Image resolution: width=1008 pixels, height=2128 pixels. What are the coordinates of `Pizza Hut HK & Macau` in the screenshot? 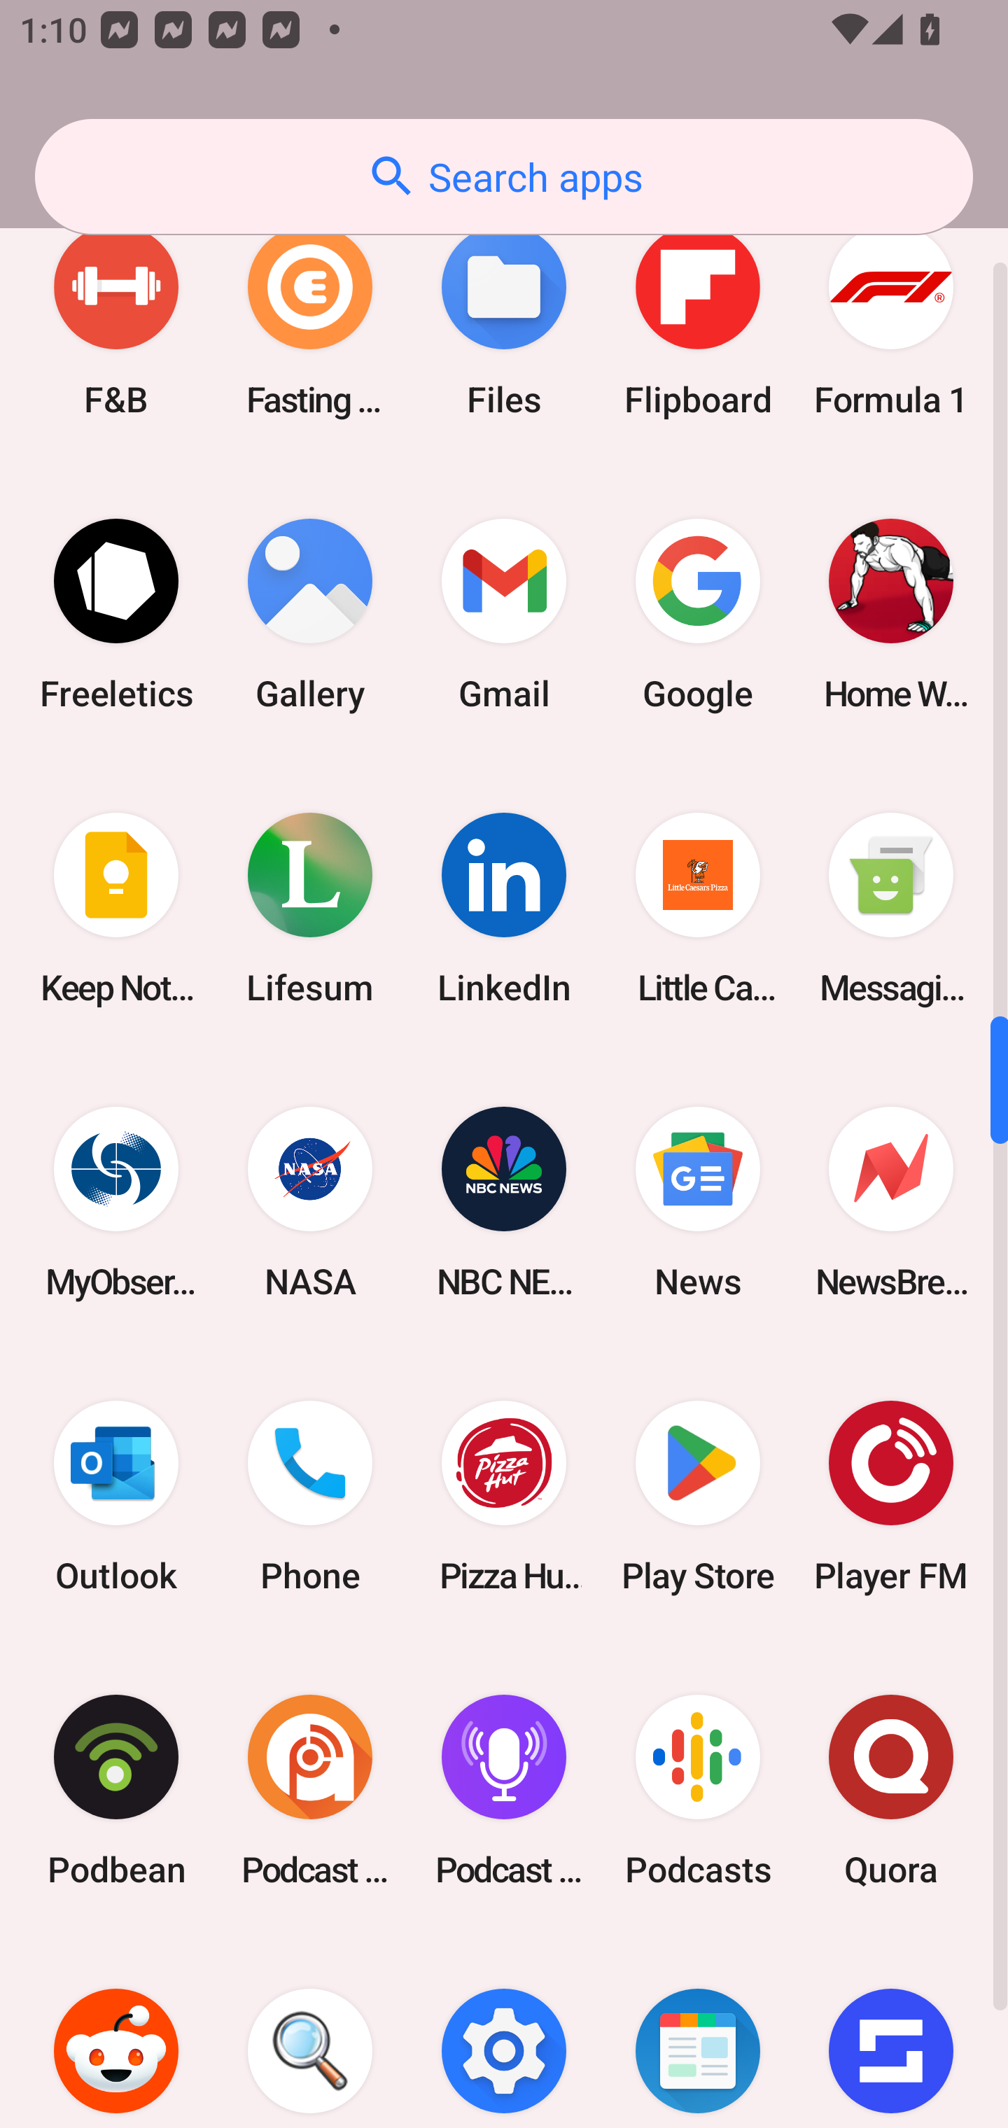 It's located at (504, 1495).